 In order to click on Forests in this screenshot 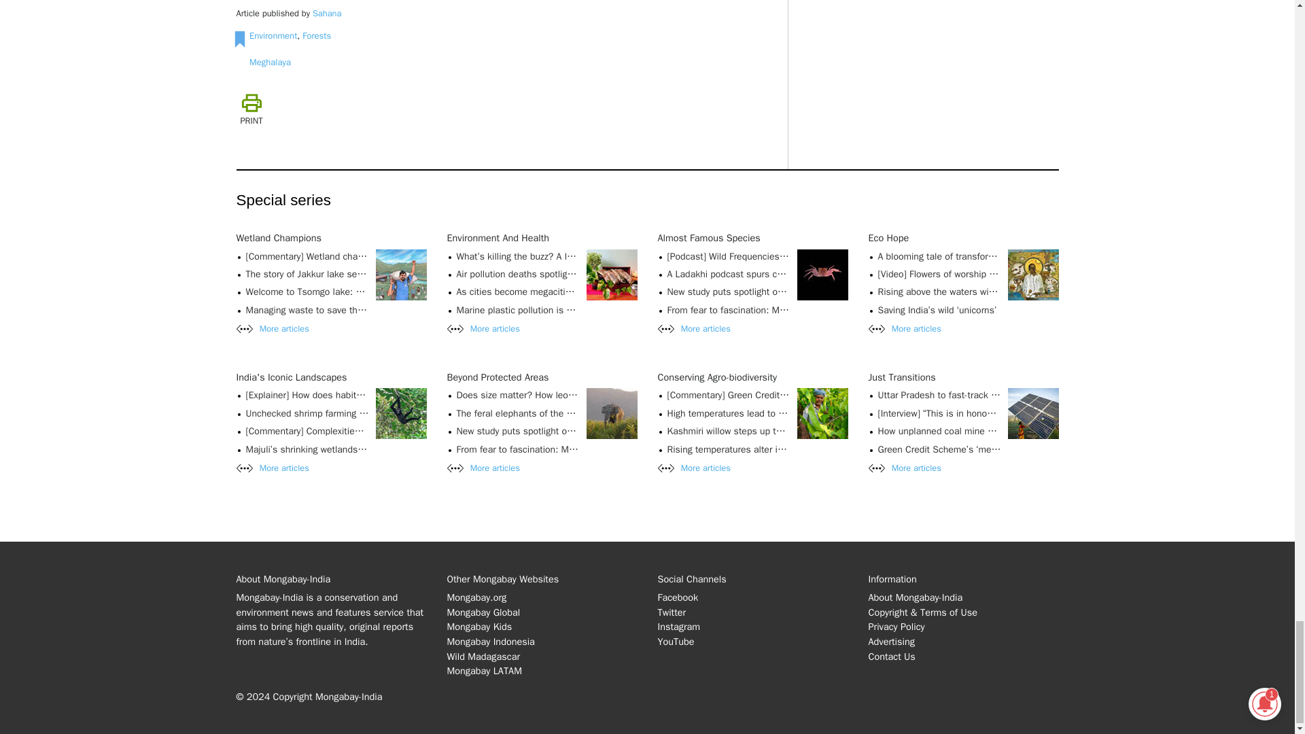, I will do `click(317, 35)`.